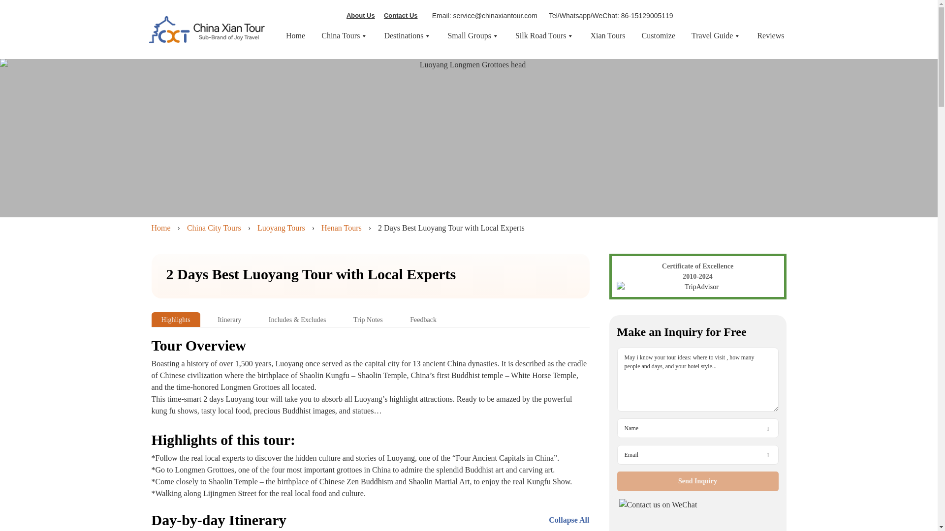 Image resolution: width=945 pixels, height=531 pixels. I want to click on Send Inquiry, so click(698, 481).